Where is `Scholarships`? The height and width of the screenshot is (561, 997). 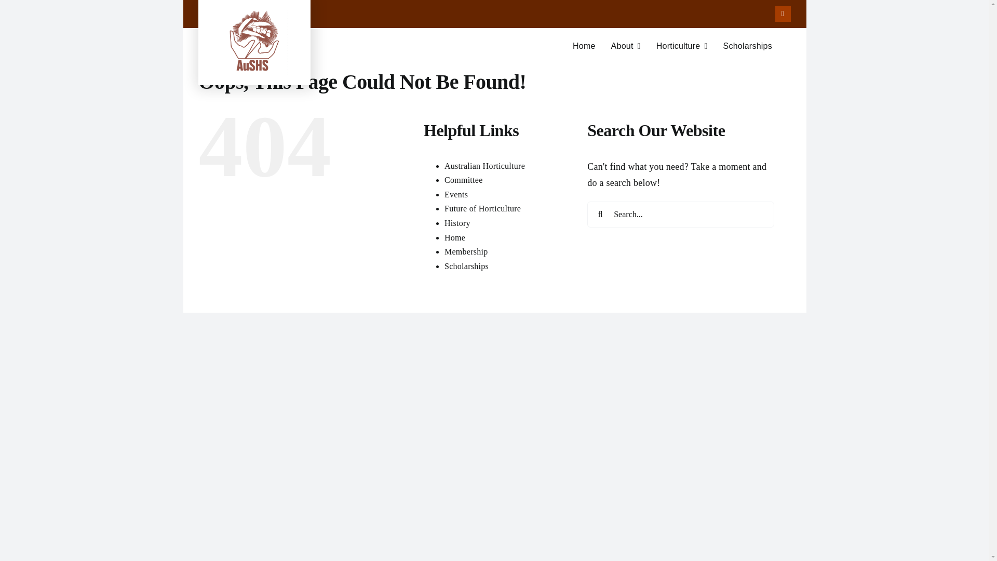
Scholarships is located at coordinates (682, 46).